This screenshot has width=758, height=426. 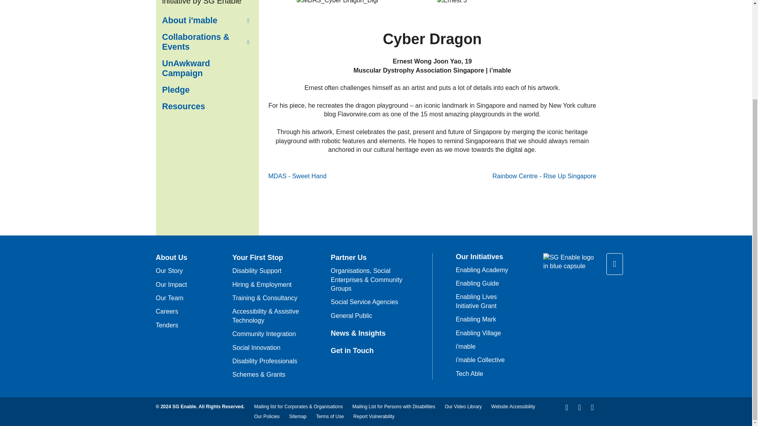 What do you see at coordinates (569, 262) in the screenshot?
I see `SGE Logo blue lozenge 2 RGB` at bounding box center [569, 262].